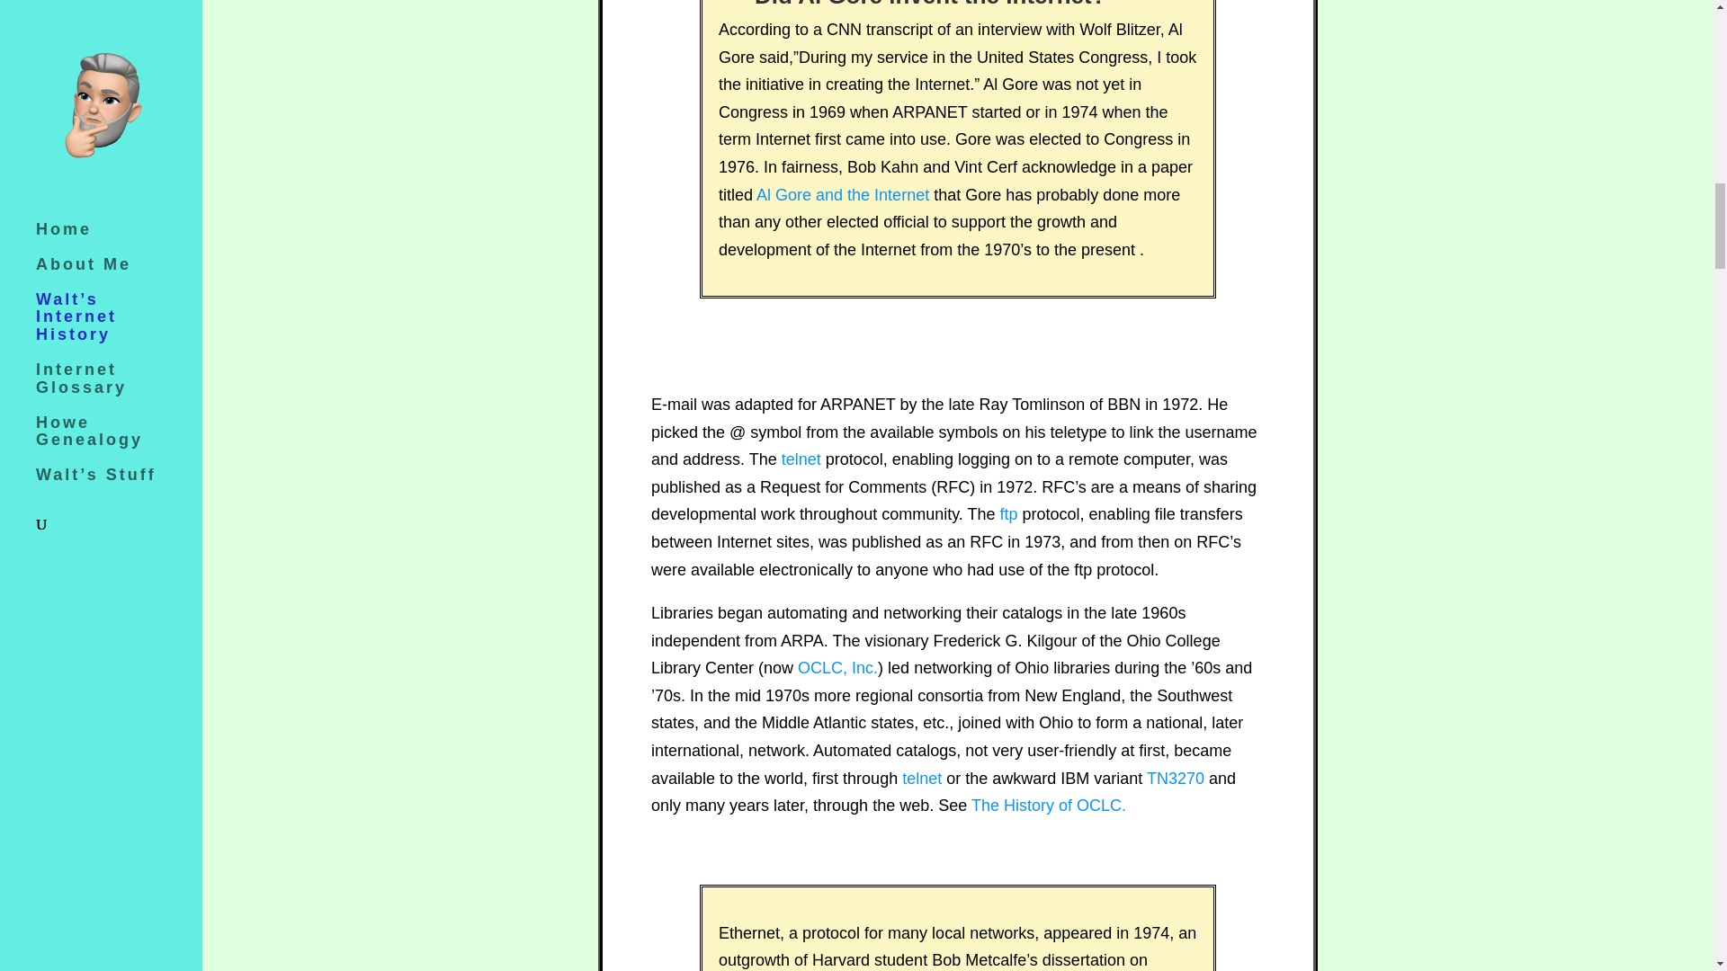 The width and height of the screenshot is (1727, 971). What do you see at coordinates (921, 779) in the screenshot?
I see `telnet` at bounding box center [921, 779].